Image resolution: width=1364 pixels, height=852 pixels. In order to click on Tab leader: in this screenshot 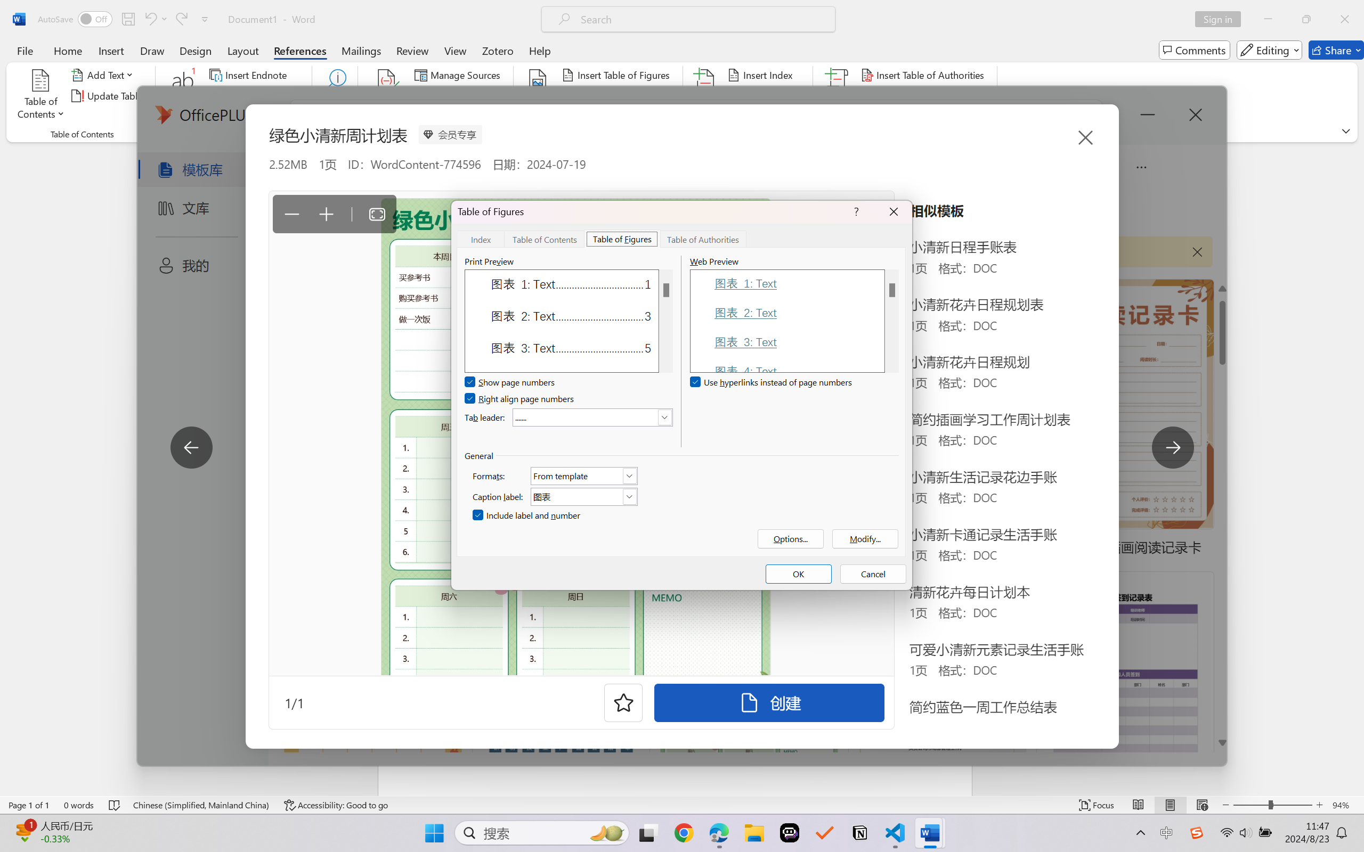, I will do `click(592, 417)`.